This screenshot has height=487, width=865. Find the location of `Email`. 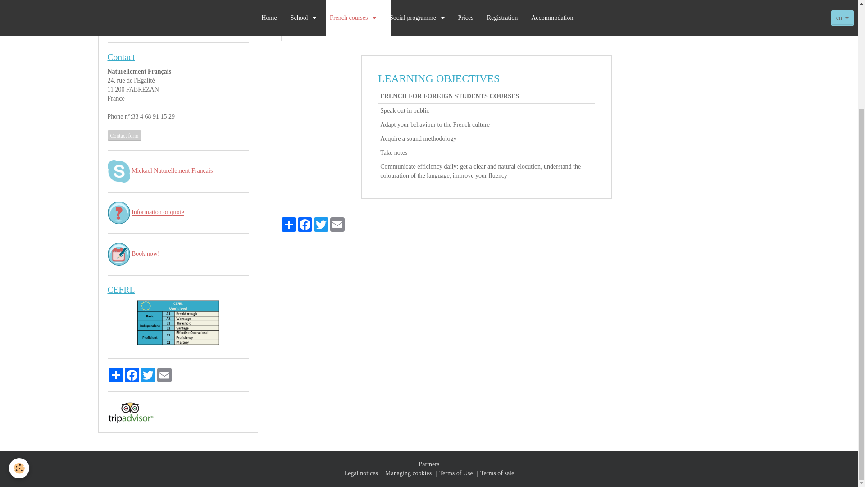

Email is located at coordinates (337, 225).